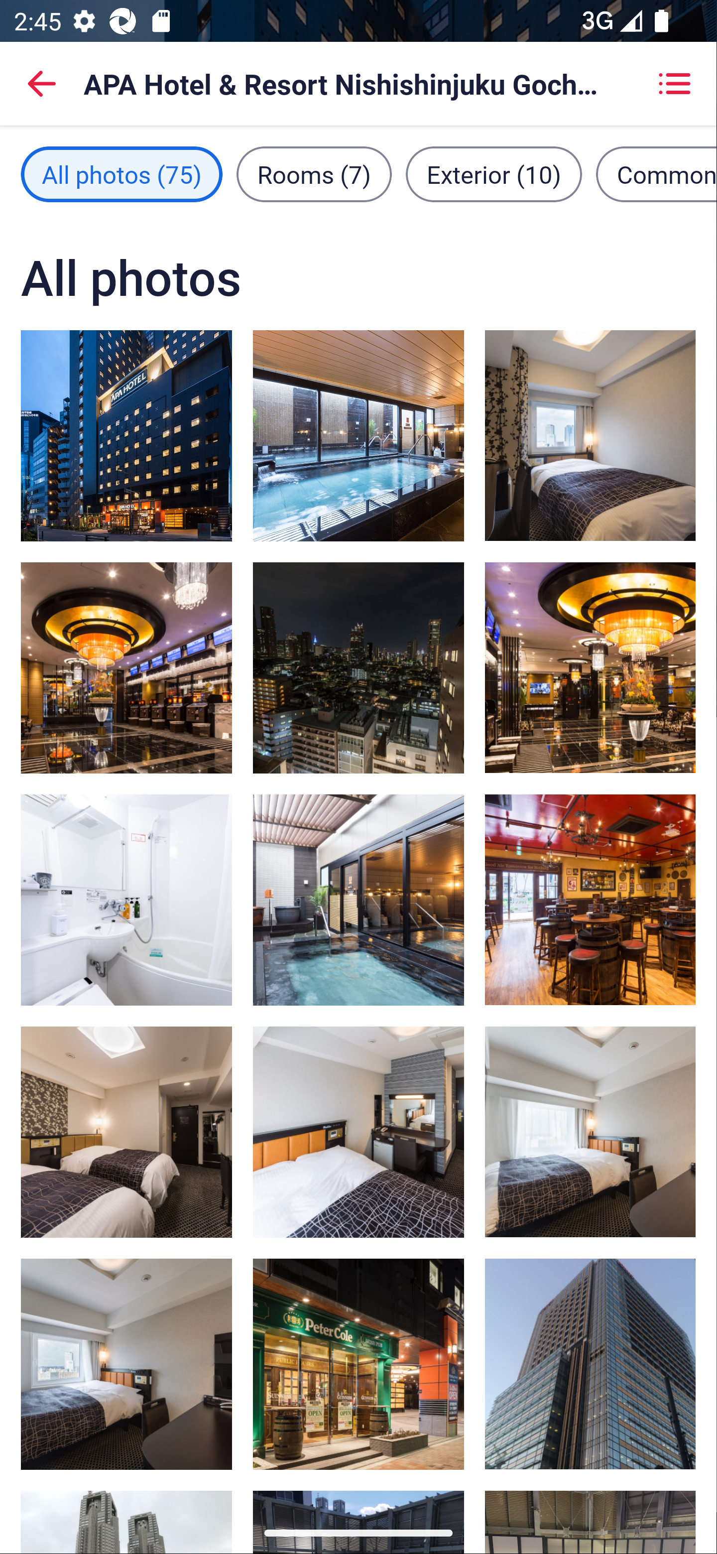 Image resolution: width=717 pixels, height=1554 pixels. What do you see at coordinates (314, 174) in the screenshot?
I see `Rooms filter, 7 images` at bounding box center [314, 174].